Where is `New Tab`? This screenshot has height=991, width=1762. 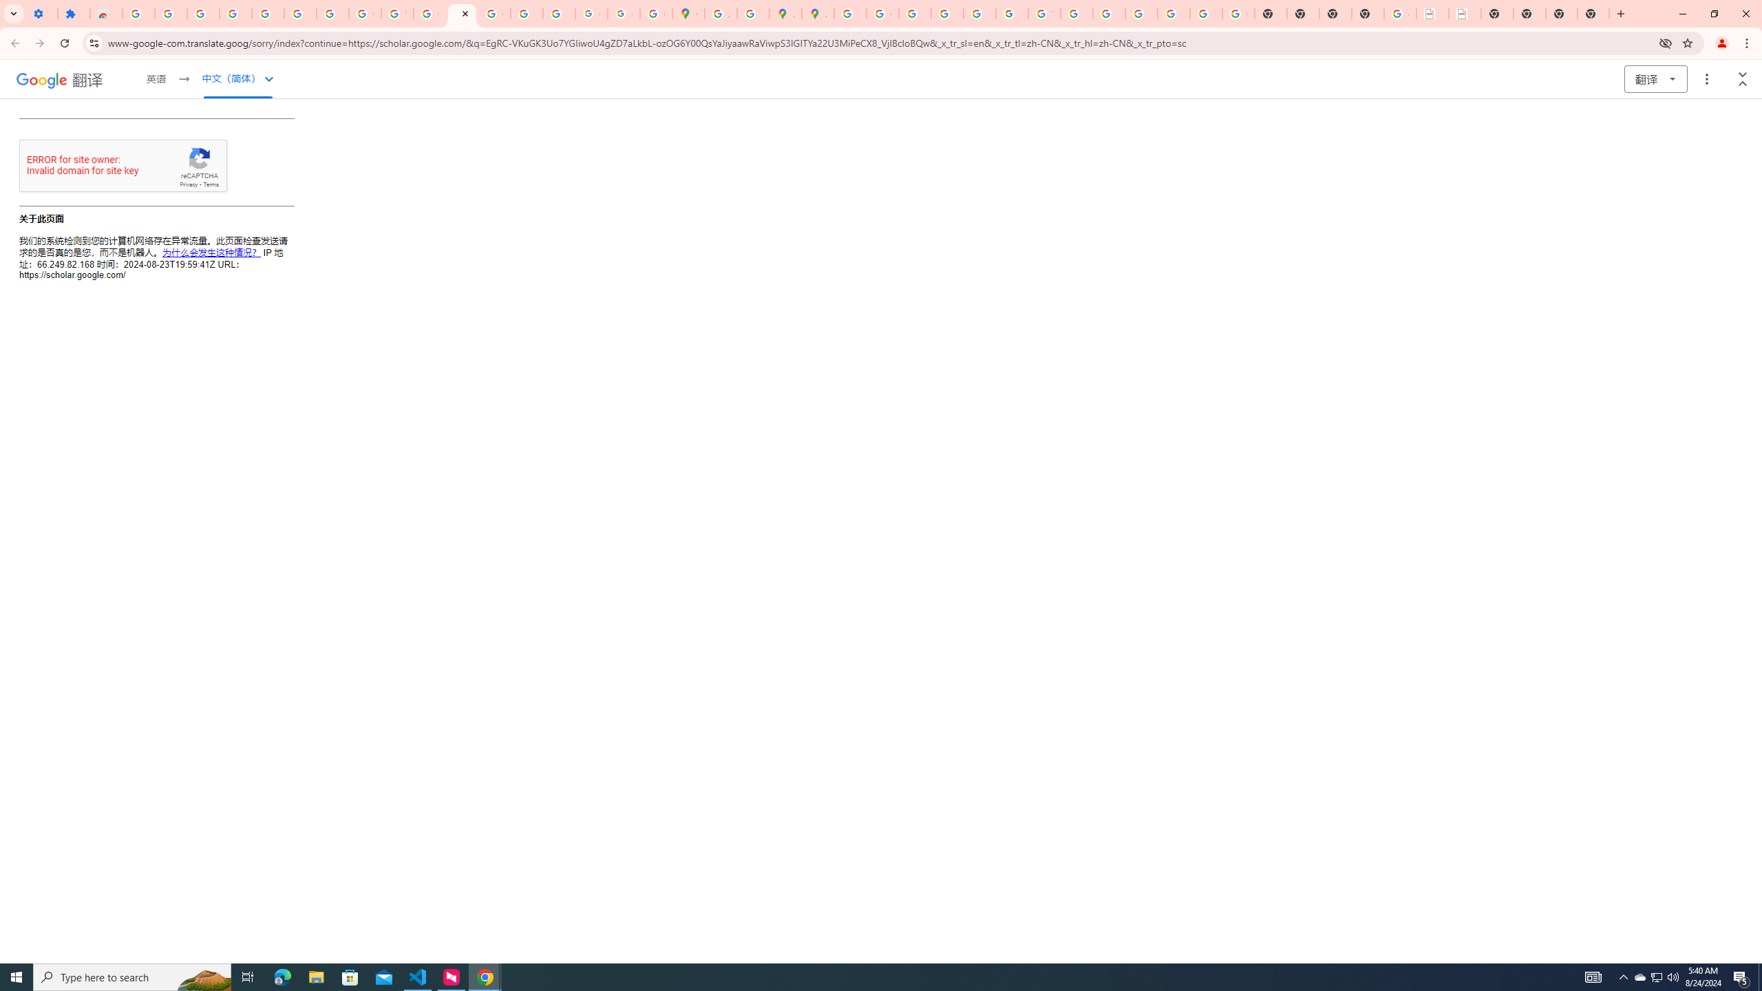
New Tab is located at coordinates (1593, 14).